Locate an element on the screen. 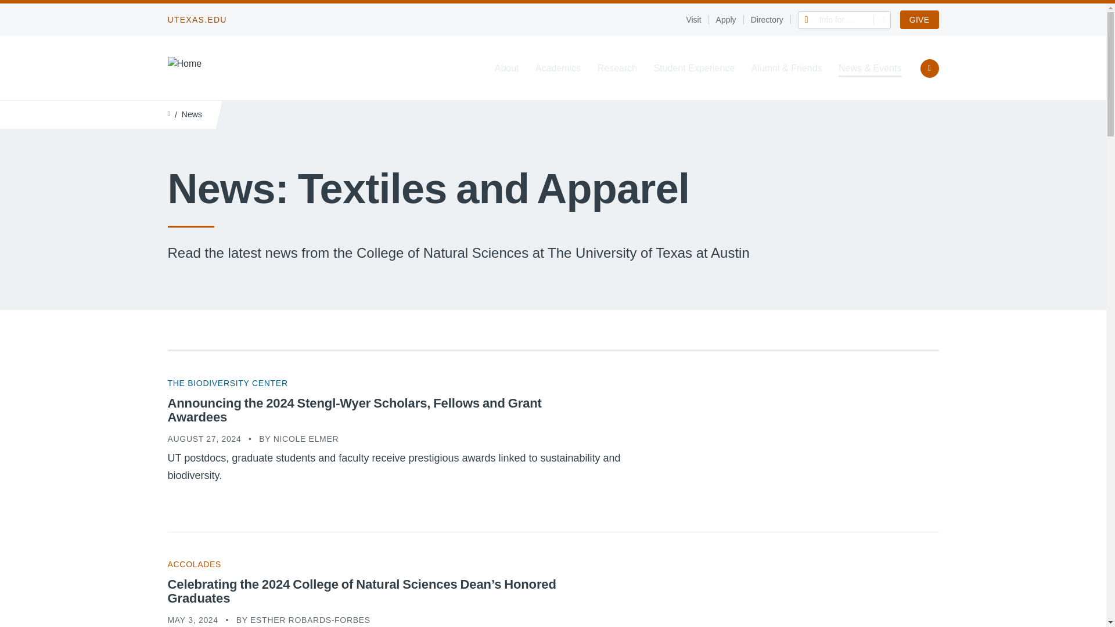 The height and width of the screenshot is (627, 1115). Student Experience is located at coordinates (694, 69).